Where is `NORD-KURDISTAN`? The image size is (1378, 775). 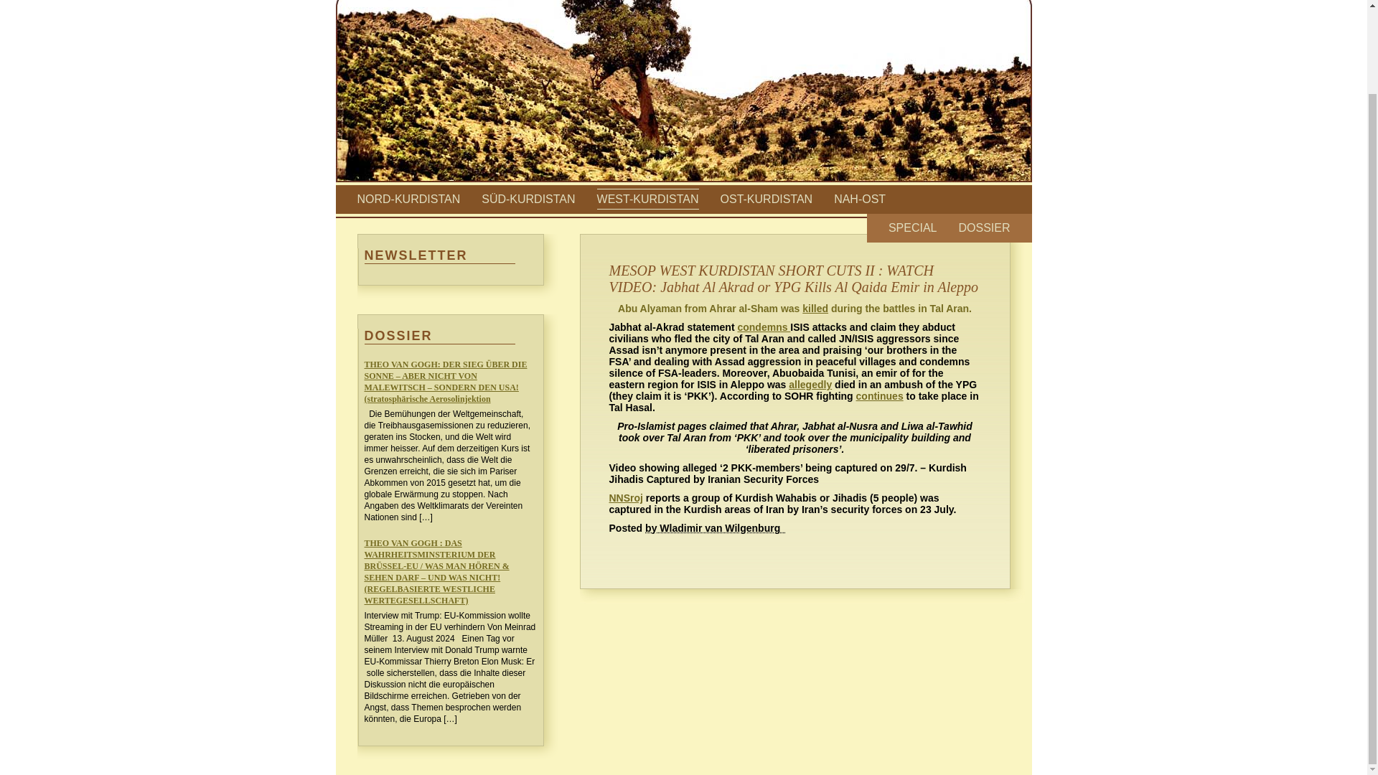 NORD-KURDISTAN is located at coordinates (408, 199).